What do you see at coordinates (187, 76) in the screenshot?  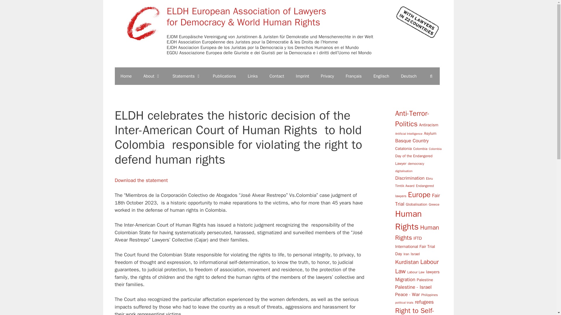 I see `Statements` at bounding box center [187, 76].